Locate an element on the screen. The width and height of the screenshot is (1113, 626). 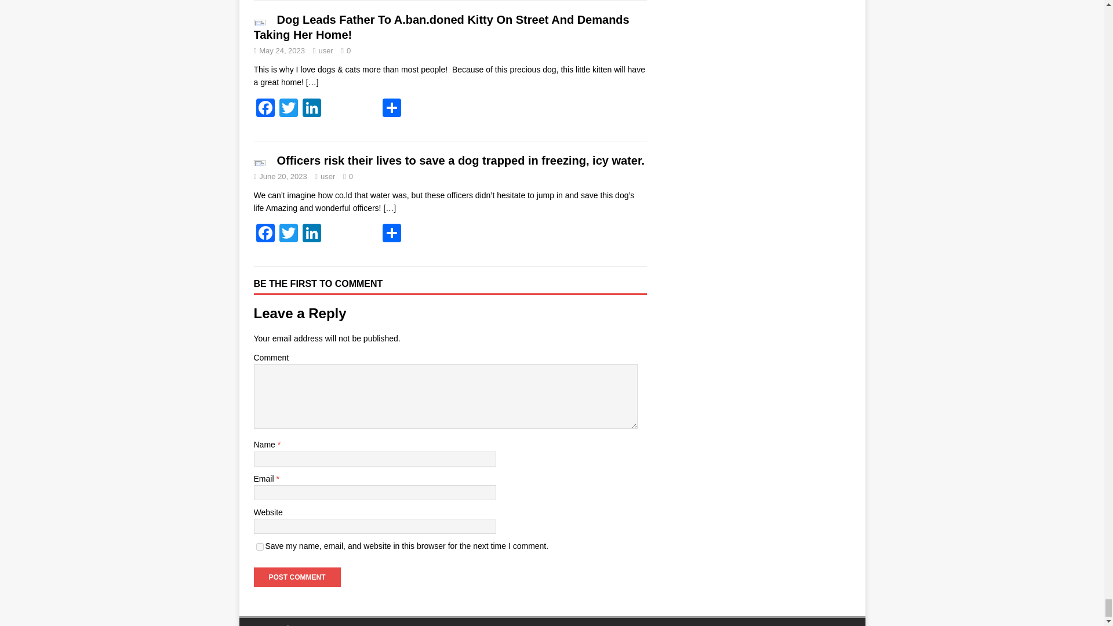
Facebook is located at coordinates (265, 234).